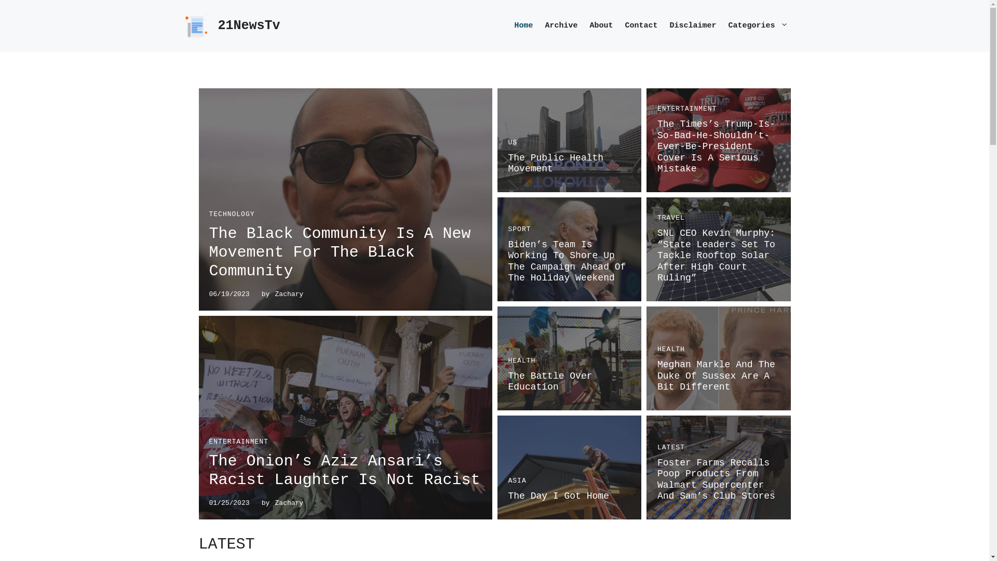 This screenshot has height=561, width=997. Describe the element at coordinates (671, 218) in the screenshot. I see `TRAVEL` at that location.